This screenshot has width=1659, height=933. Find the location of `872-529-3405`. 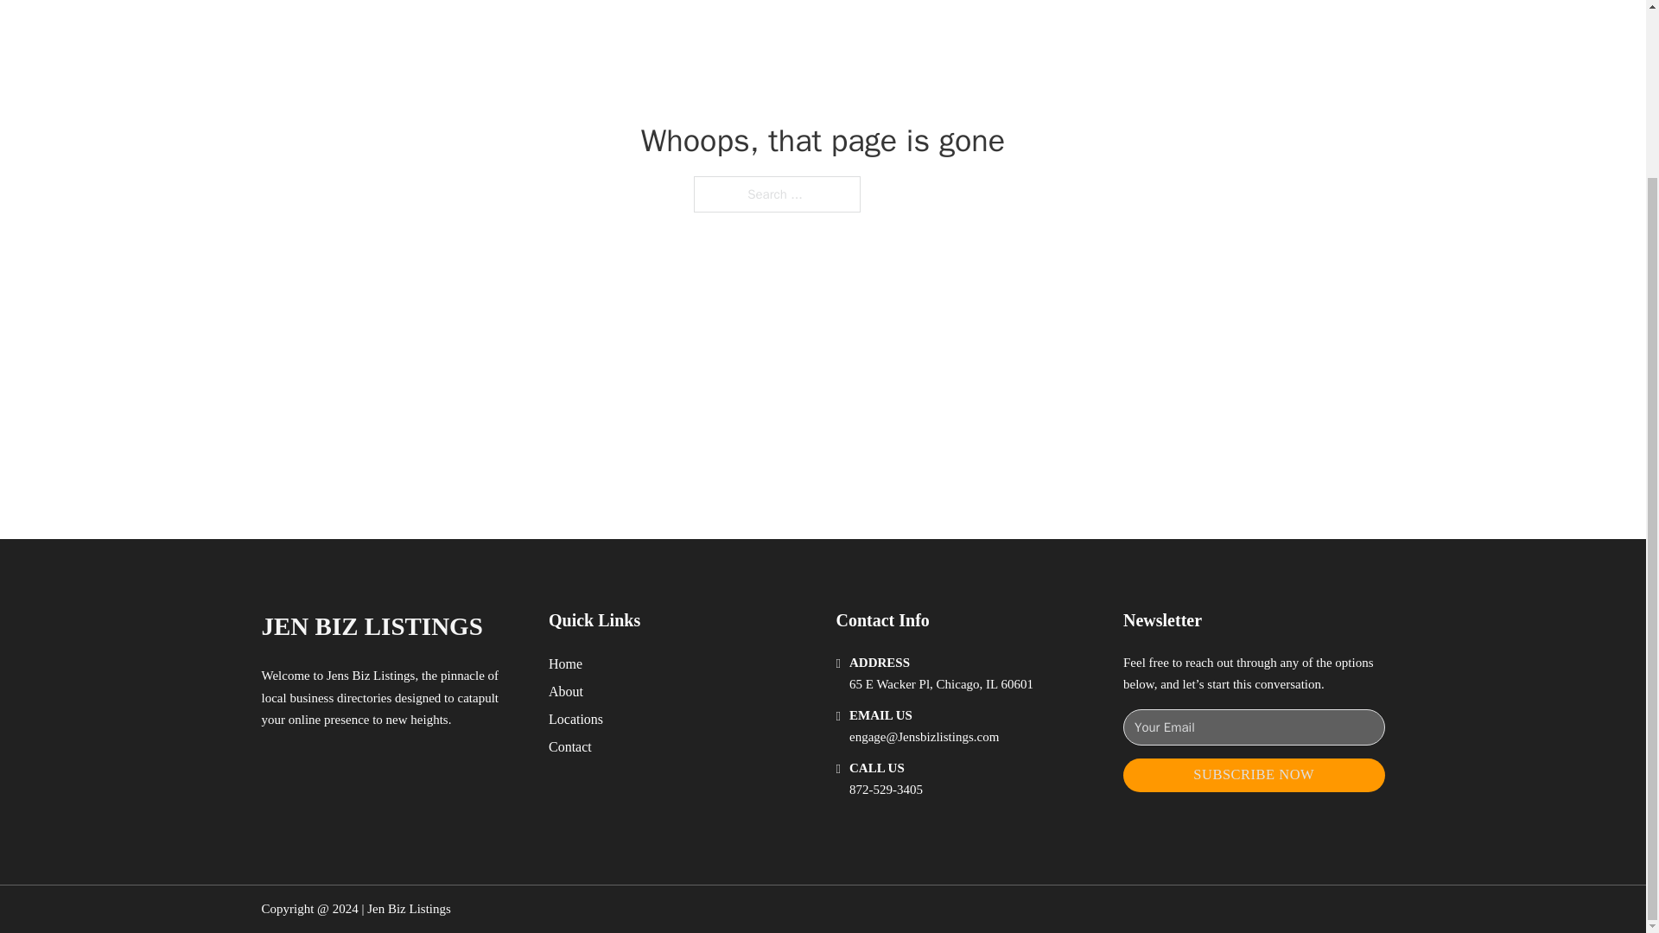

872-529-3405 is located at coordinates (886, 790).